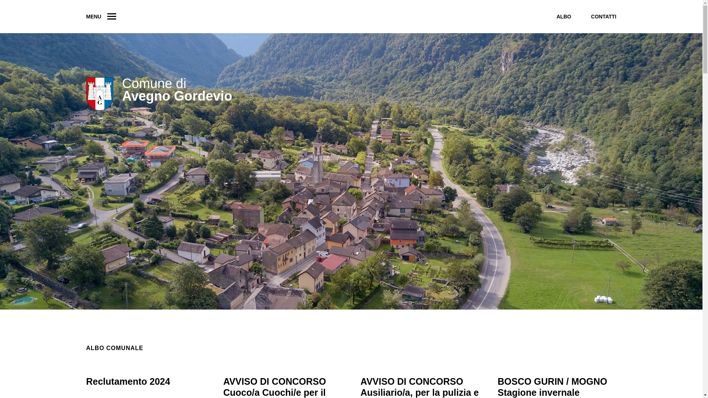 The width and height of the screenshot is (708, 398). What do you see at coordinates (128, 381) in the screenshot?
I see `Reclutamento 2024` at bounding box center [128, 381].